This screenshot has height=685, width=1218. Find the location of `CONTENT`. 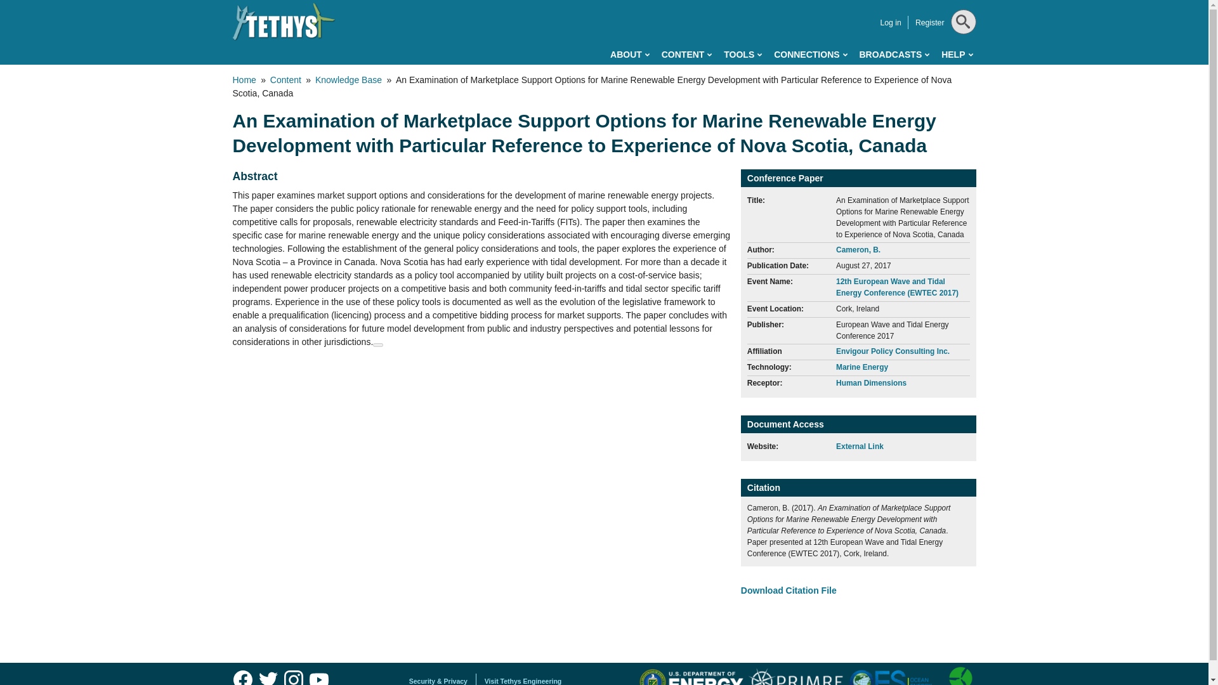

CONTENT is located at coordinates (686, 55).